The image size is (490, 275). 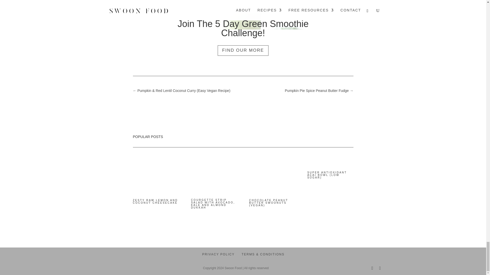 I want to click on ZESTY RAW LEMON AND COCONUT CHEESECAKE, so click(x=155, y=201).